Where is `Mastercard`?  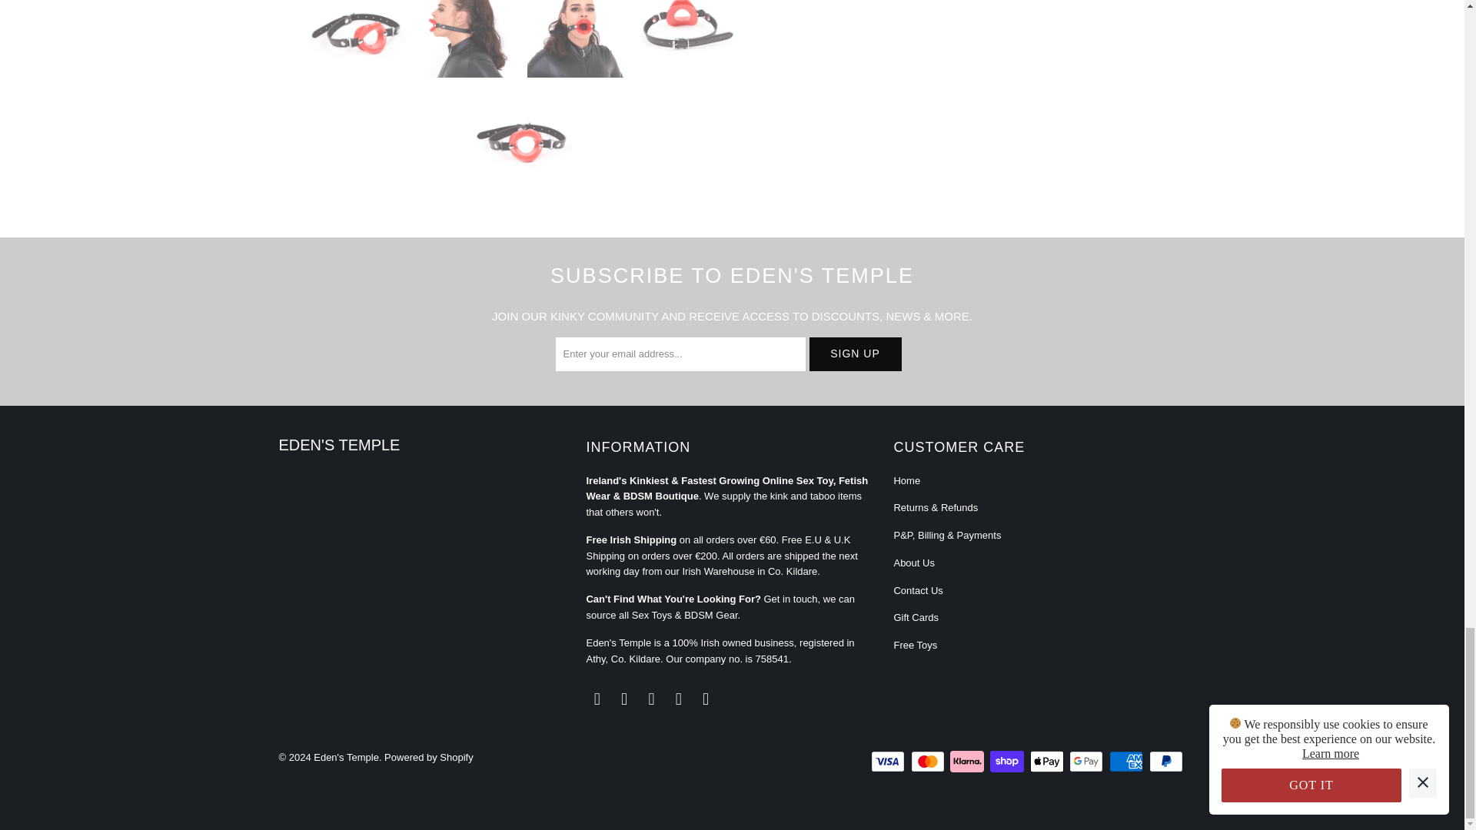 Mastercard is located at coordinates (929, 761).